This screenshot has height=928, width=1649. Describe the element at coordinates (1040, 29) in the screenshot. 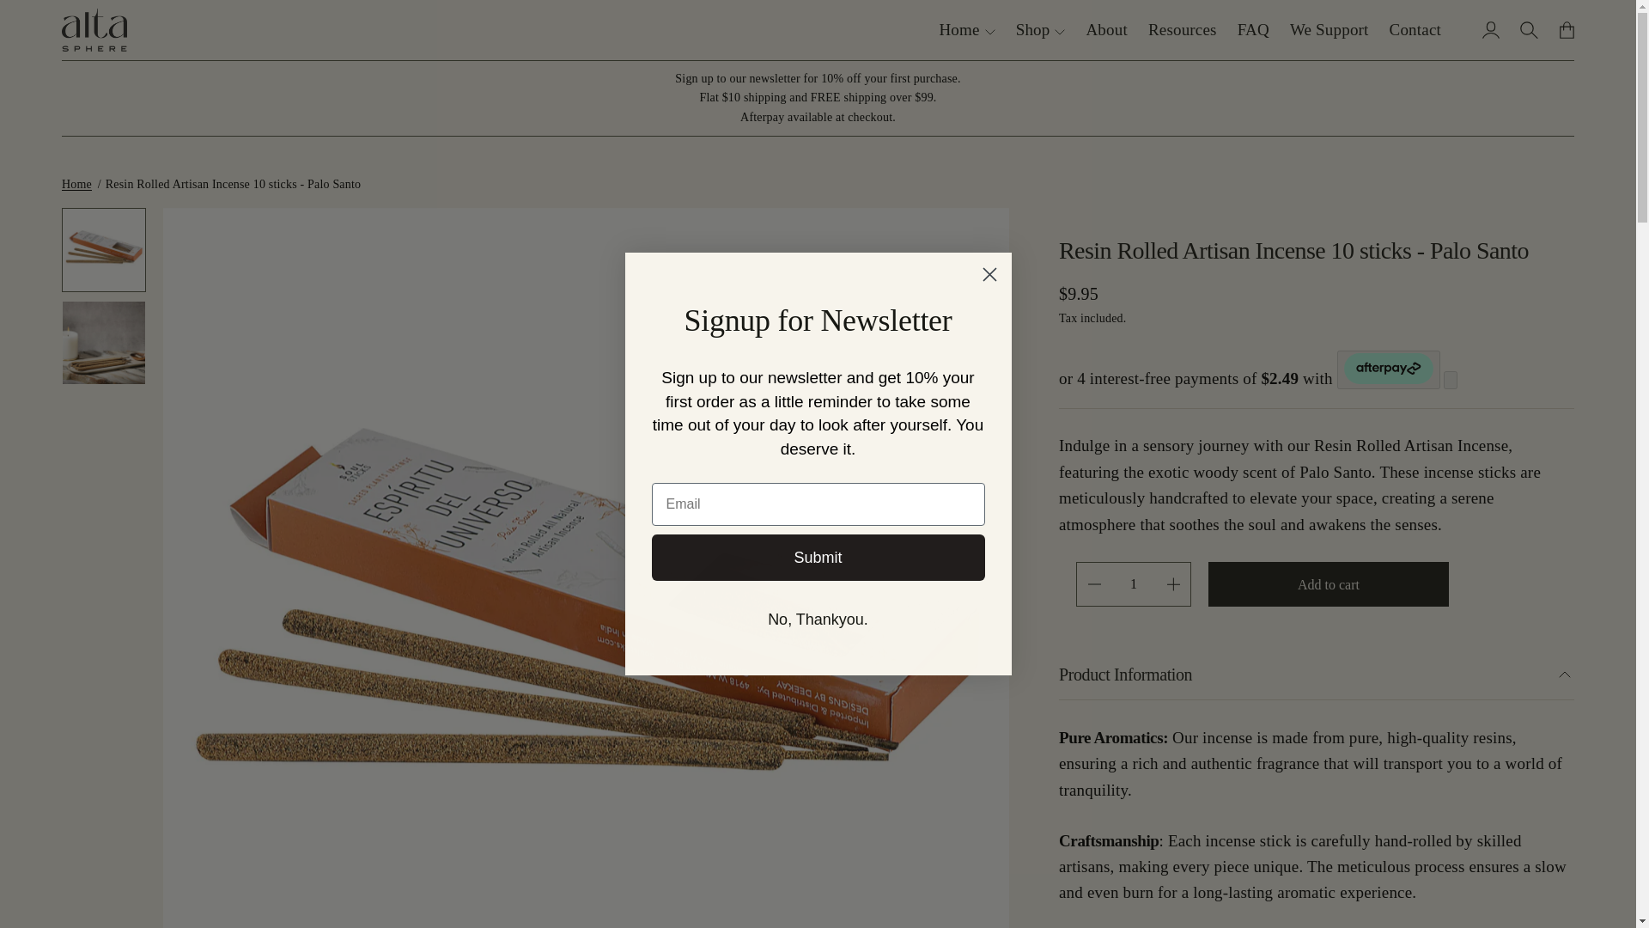

I see `Shop` at that location.